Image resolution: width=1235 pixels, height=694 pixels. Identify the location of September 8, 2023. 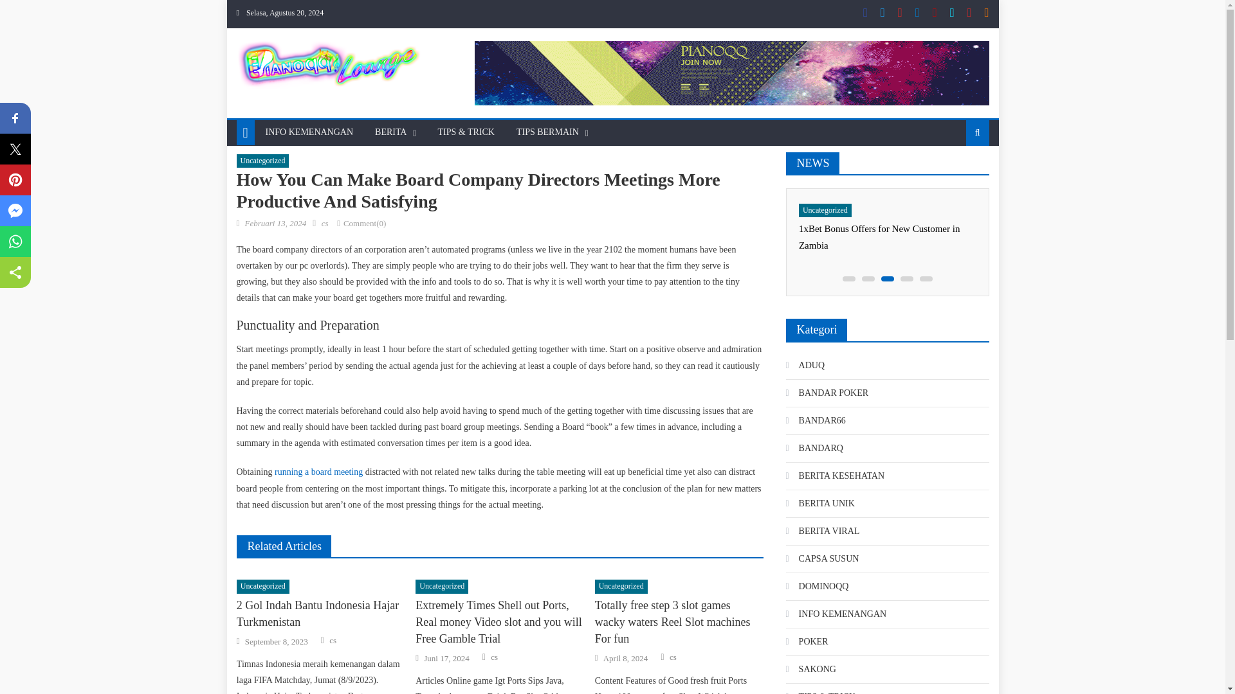
(276, 641).